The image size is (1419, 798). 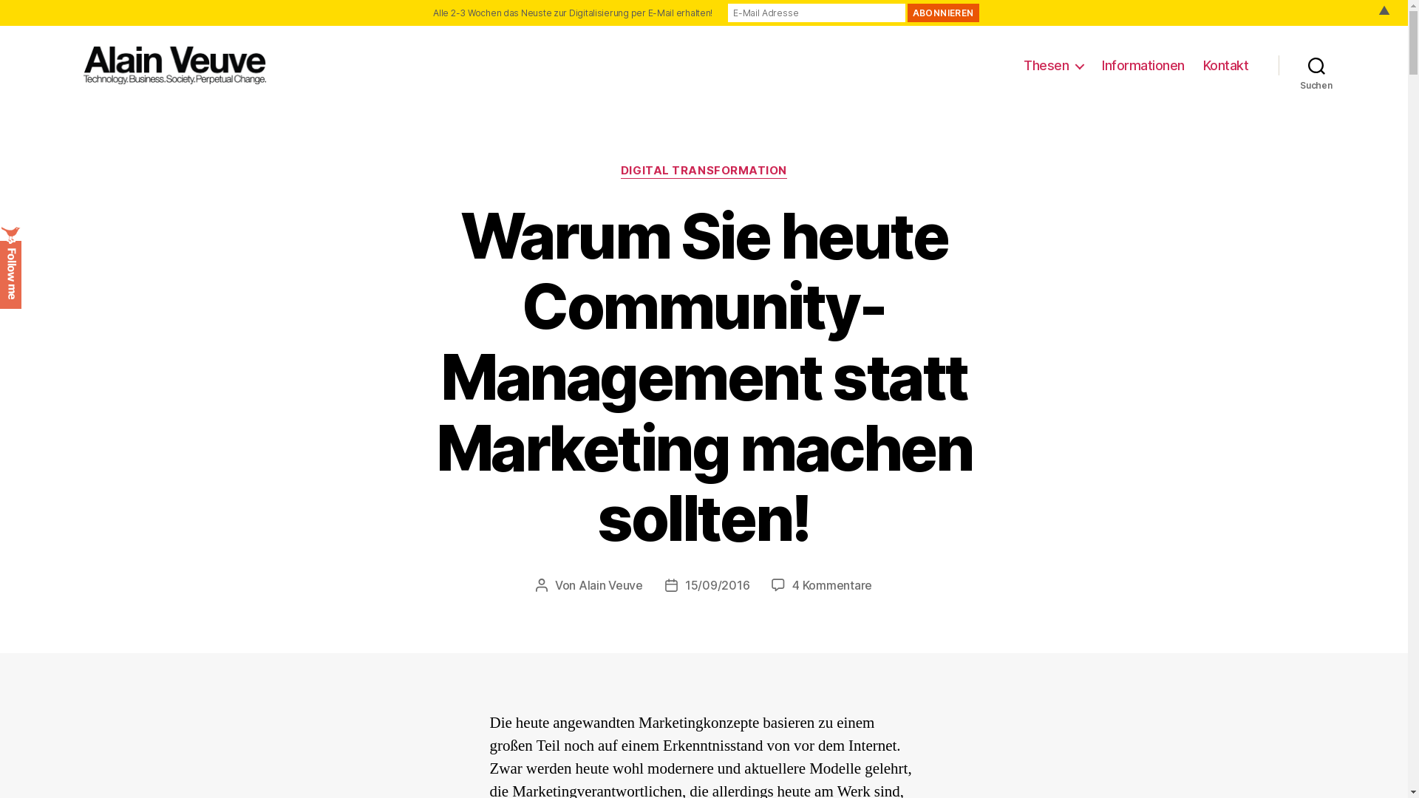 What do you see at coordinates (610, 585) in the screenshot?
I see `Alain Veuve` at bounding box center [610, 585].